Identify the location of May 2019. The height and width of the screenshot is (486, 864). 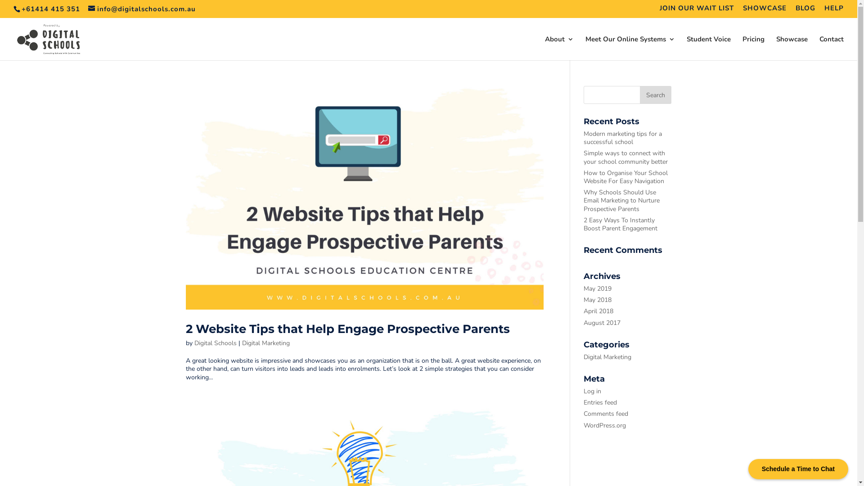
(598, 289).